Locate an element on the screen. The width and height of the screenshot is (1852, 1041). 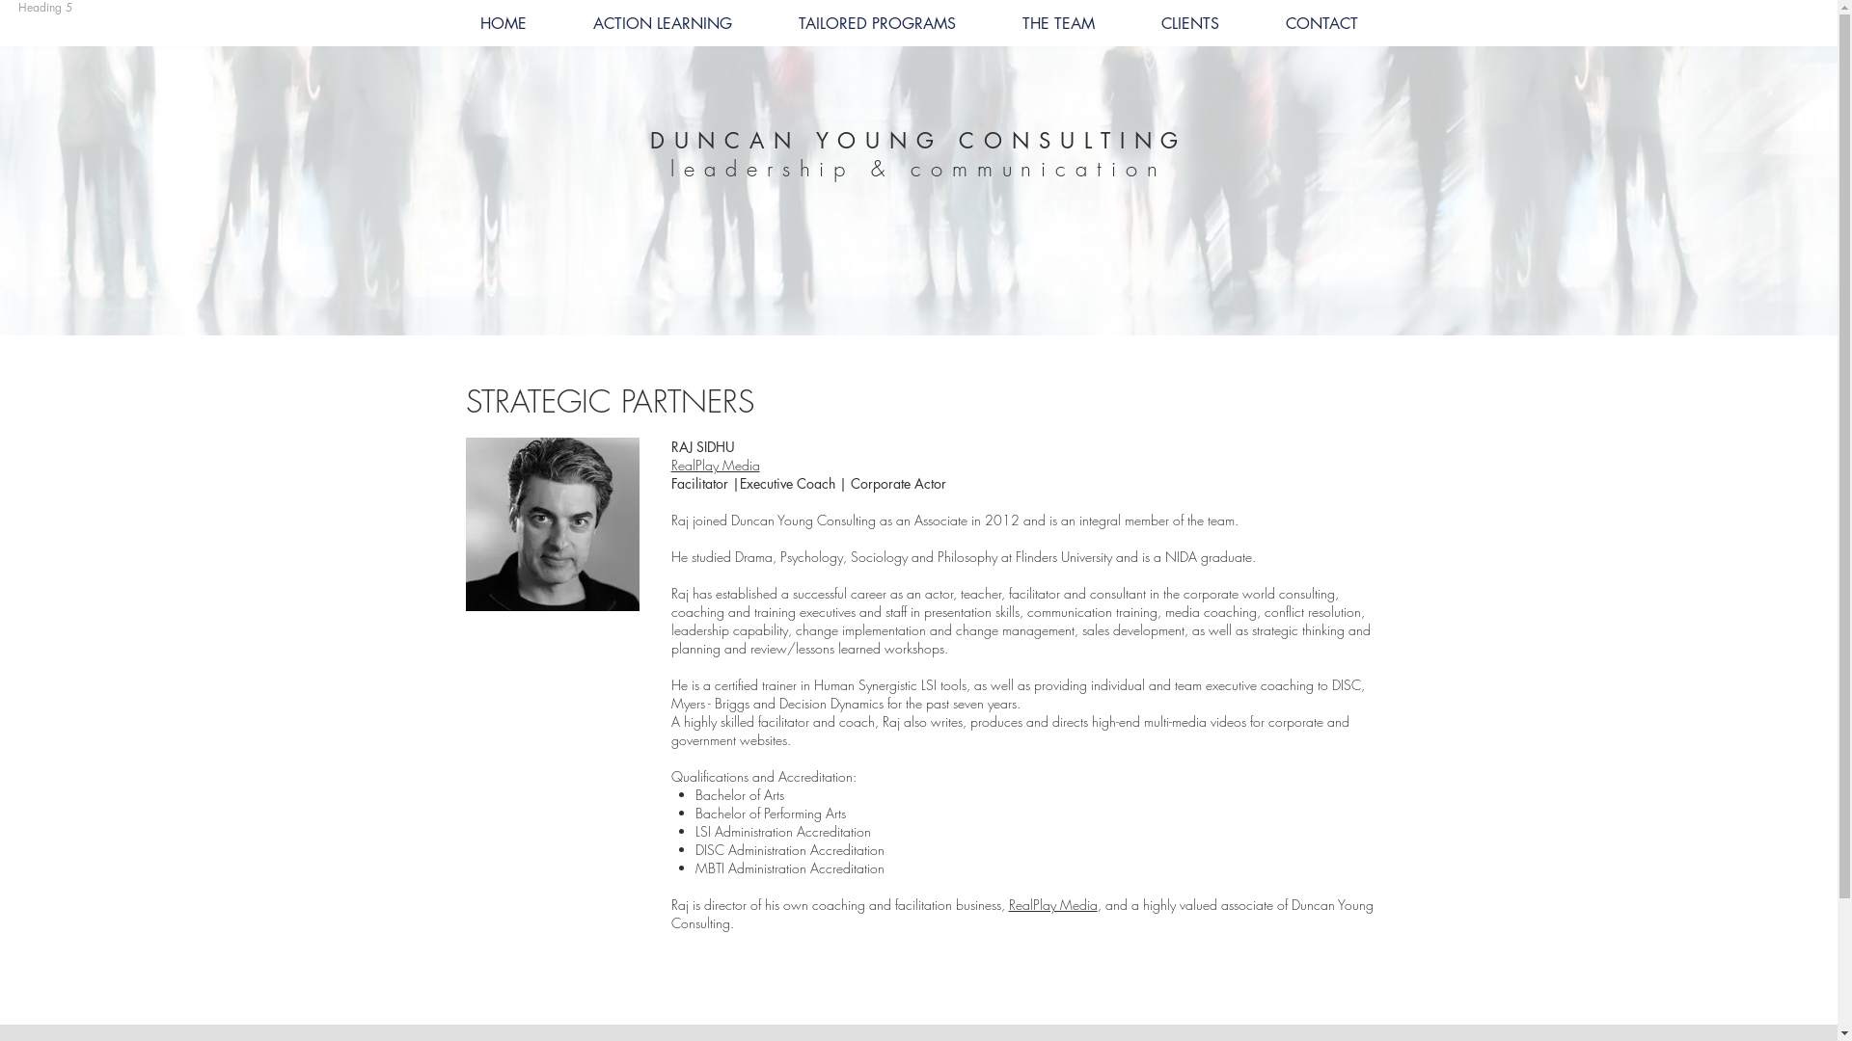
RealPlay Media is located at coordinates (716, 465).